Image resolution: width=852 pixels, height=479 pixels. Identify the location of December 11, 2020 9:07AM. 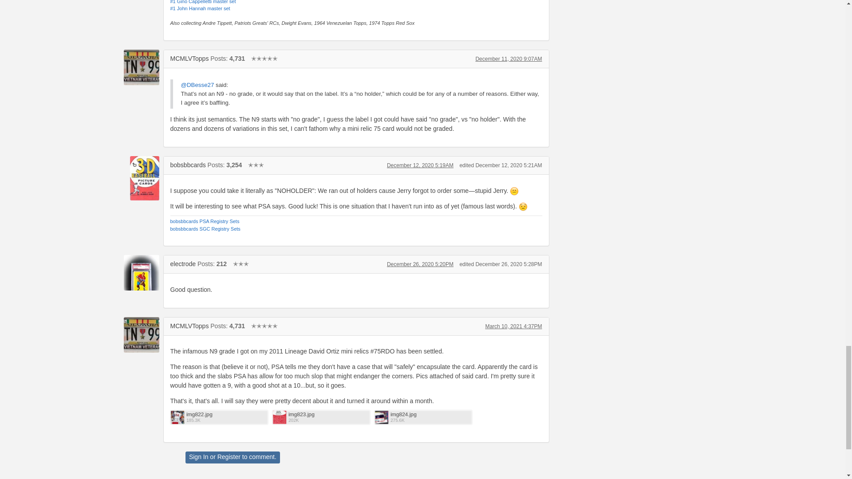
(509, 59).